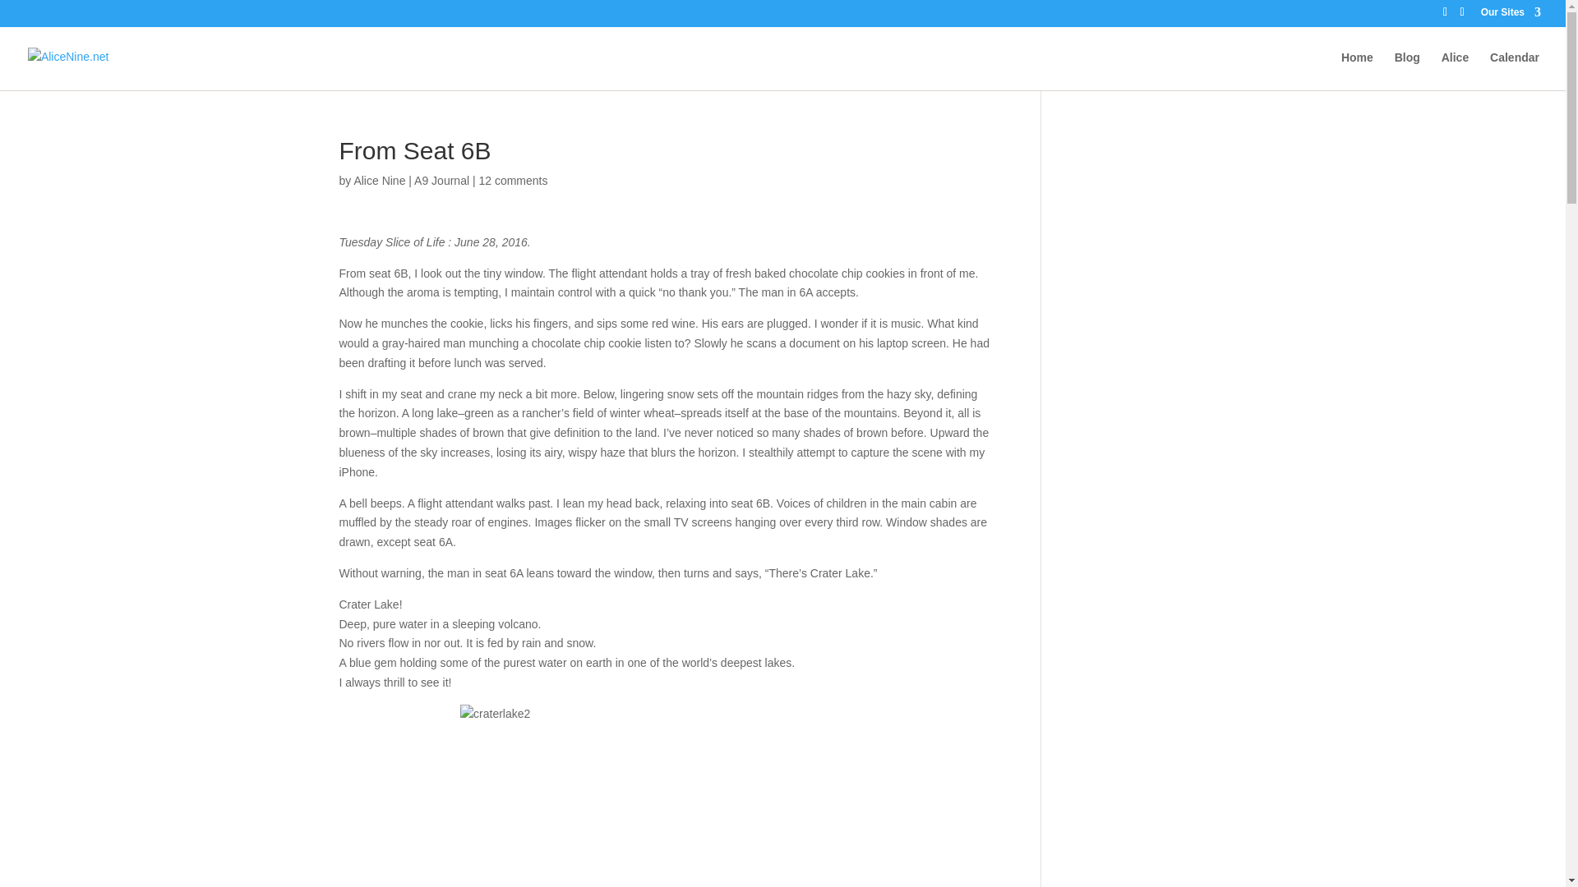  I want to click on Posts by Alice Nine, so click(380, 180).